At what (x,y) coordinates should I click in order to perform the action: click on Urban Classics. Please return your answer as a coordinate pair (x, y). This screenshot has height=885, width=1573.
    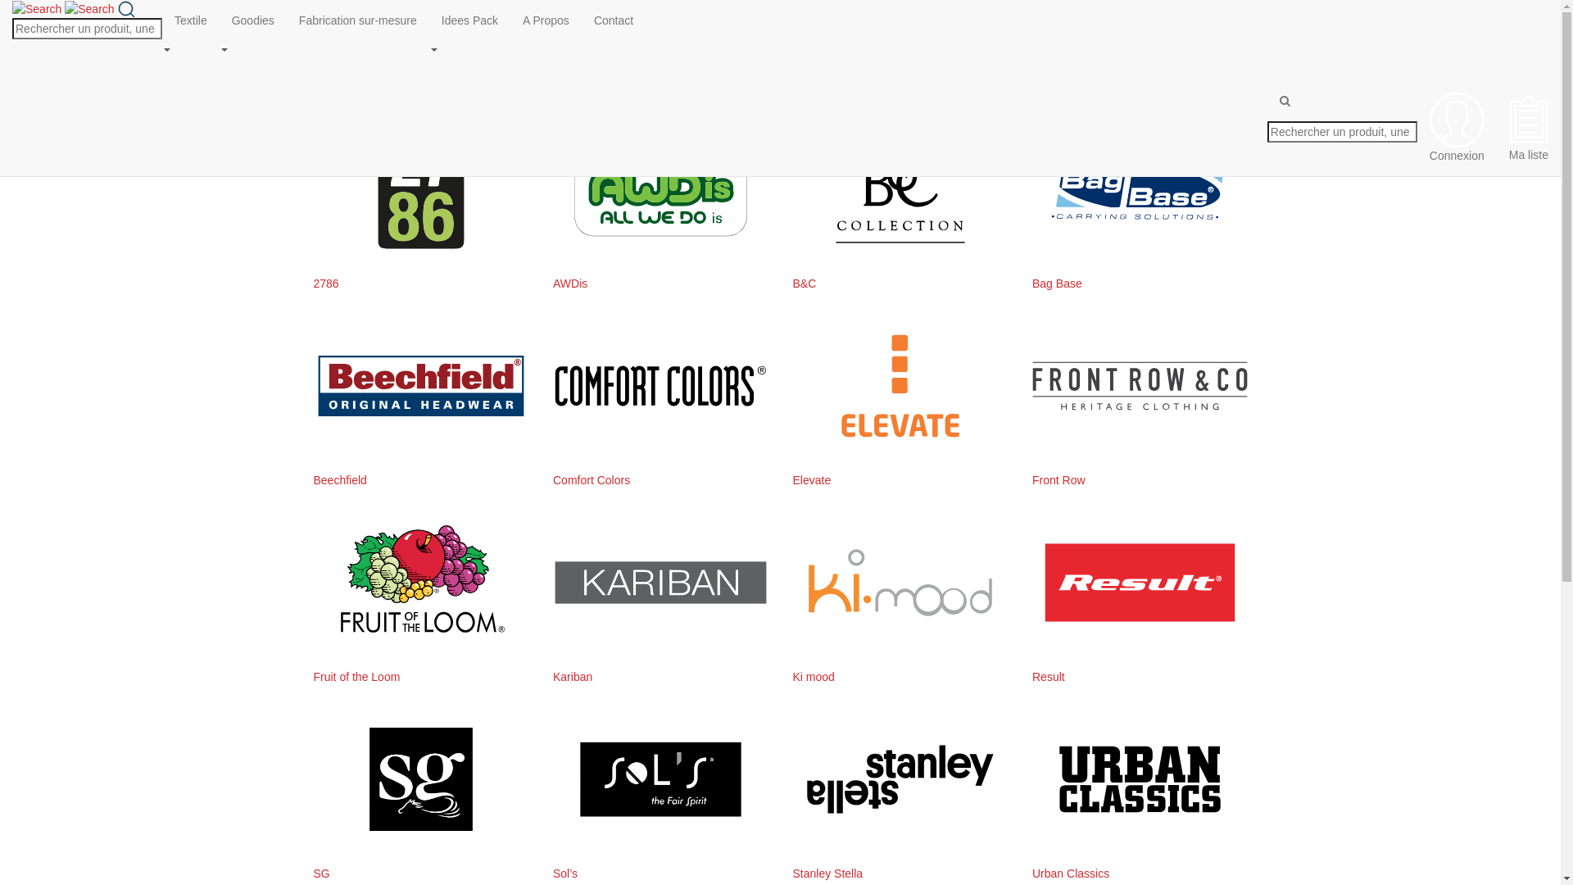
    Looking at the image, I should click on (1071, 874).